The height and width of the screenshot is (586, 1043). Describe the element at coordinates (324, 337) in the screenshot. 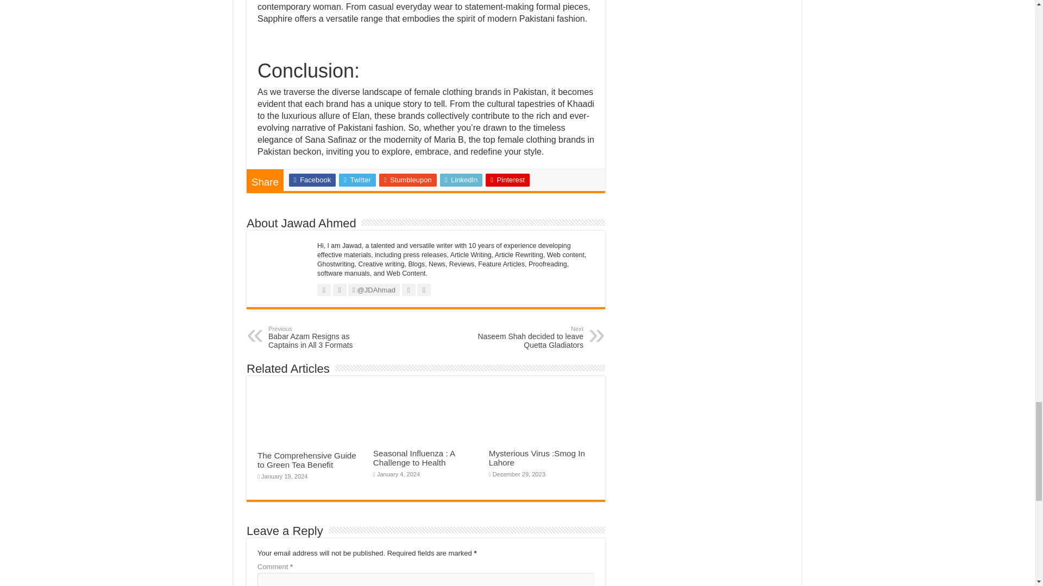

I see `Pinterest` at that location.